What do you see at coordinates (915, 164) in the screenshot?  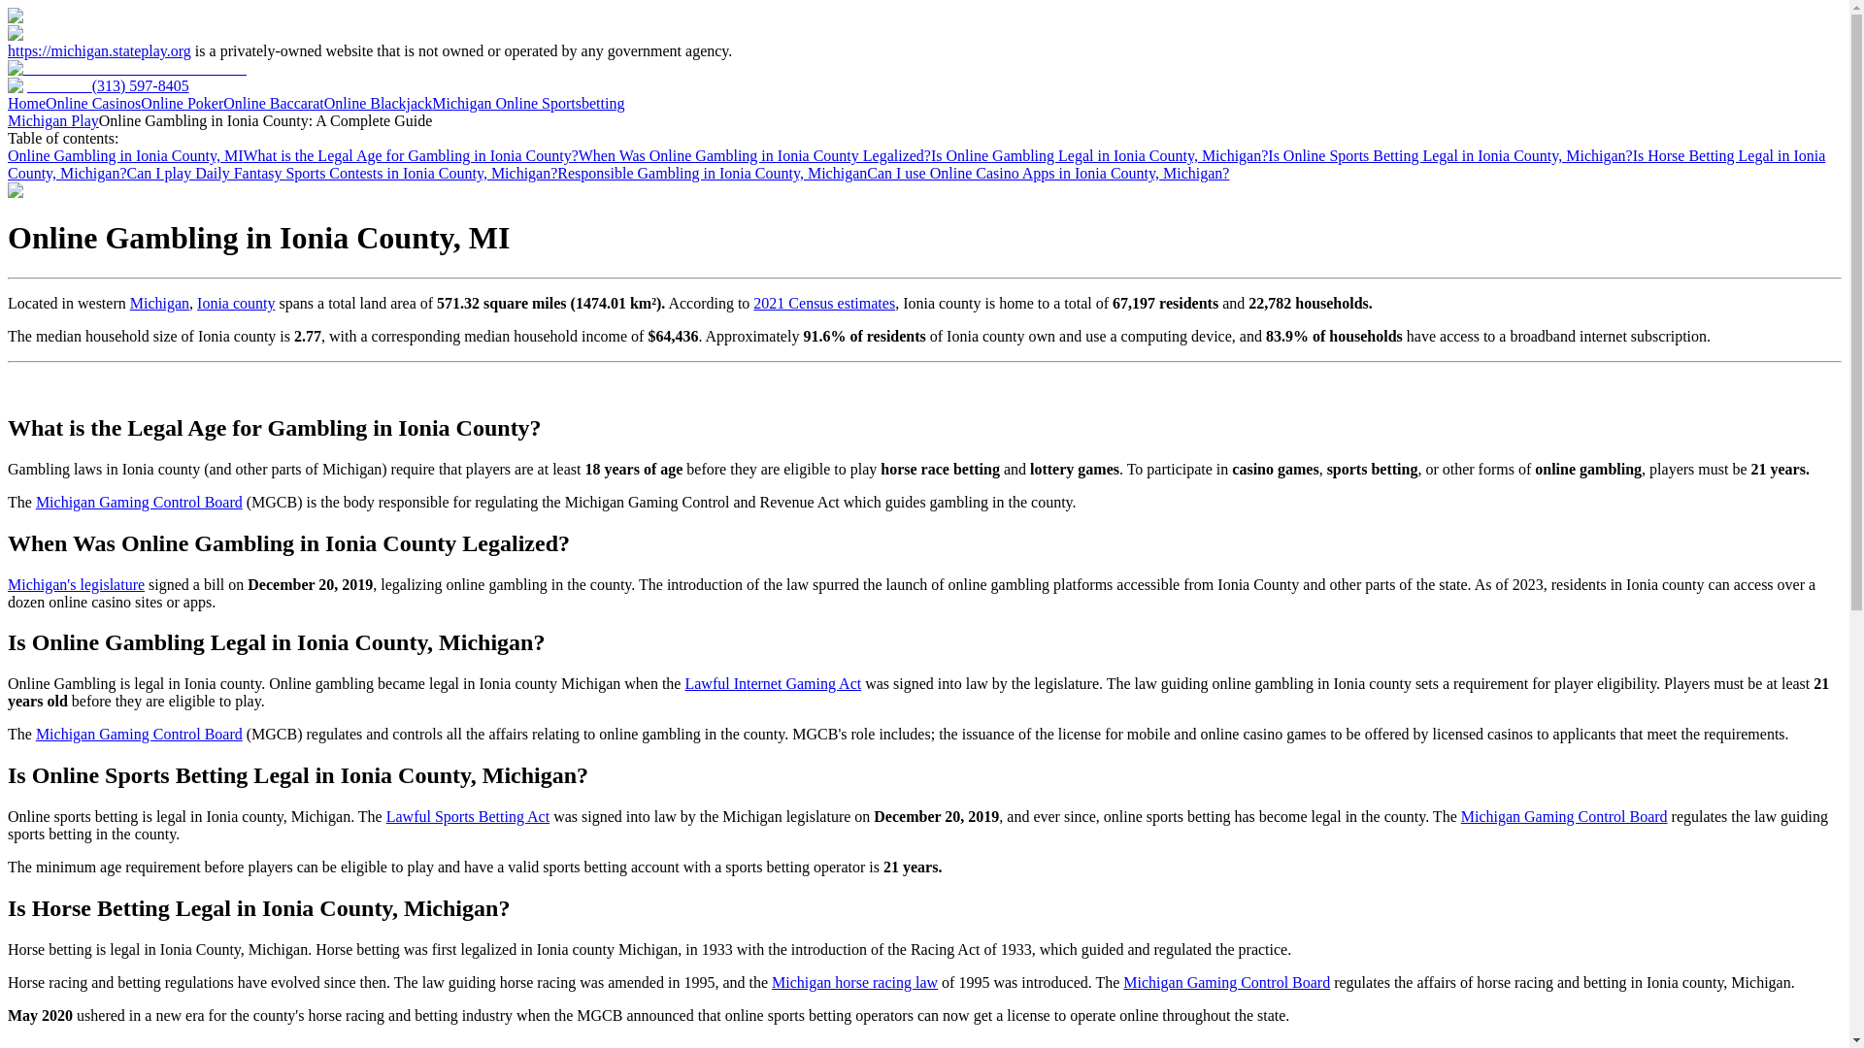 I see `Is Horse Betting Legal in Ionia County, Michigan?` at bounding box center [915, 164].